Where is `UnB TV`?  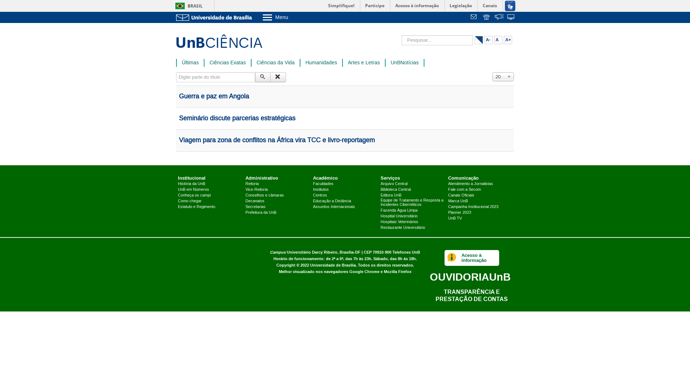 UnB TV is located at coordinates (455, 218).